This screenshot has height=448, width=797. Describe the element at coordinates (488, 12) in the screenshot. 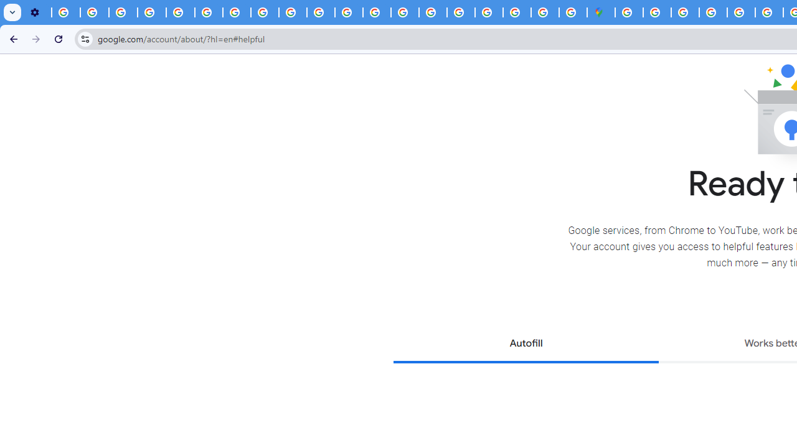

I see `Sign in - Google Accounts` at that location.